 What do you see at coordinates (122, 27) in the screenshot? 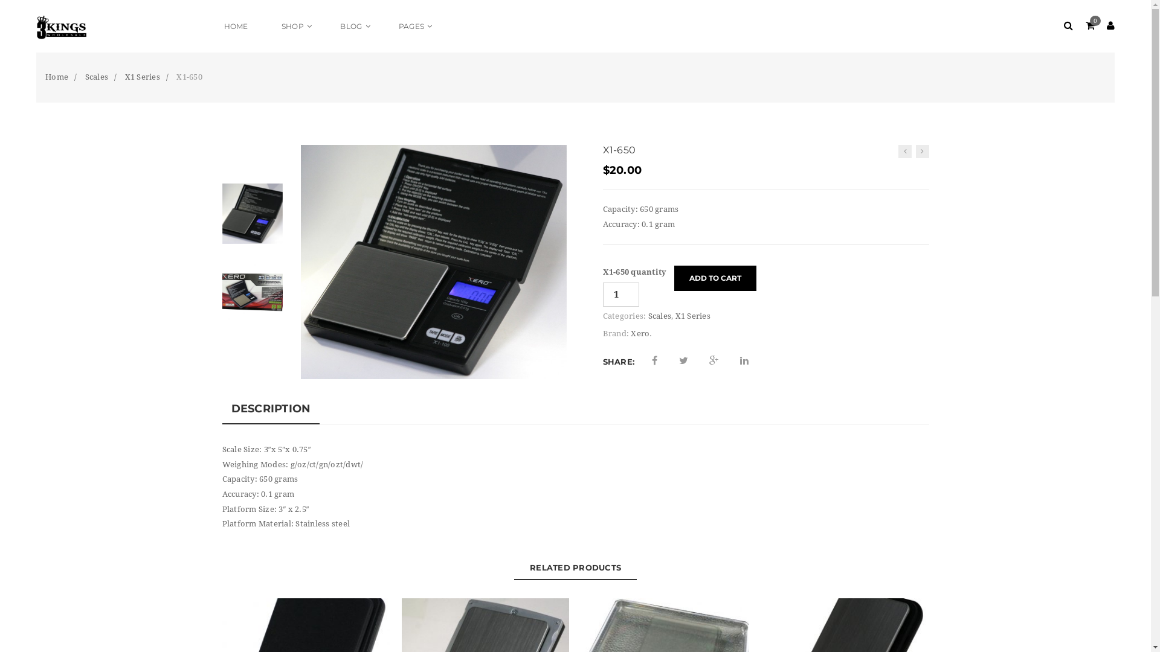
I see `3Kings Wholesale` at bounding box center [122, 27].